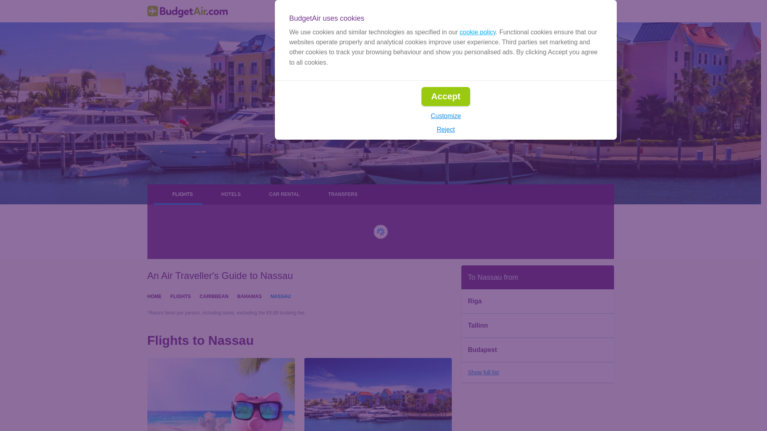  Describe the element at coordinates (477, 32) in the screenshot. I see `cookie policy` at that location.